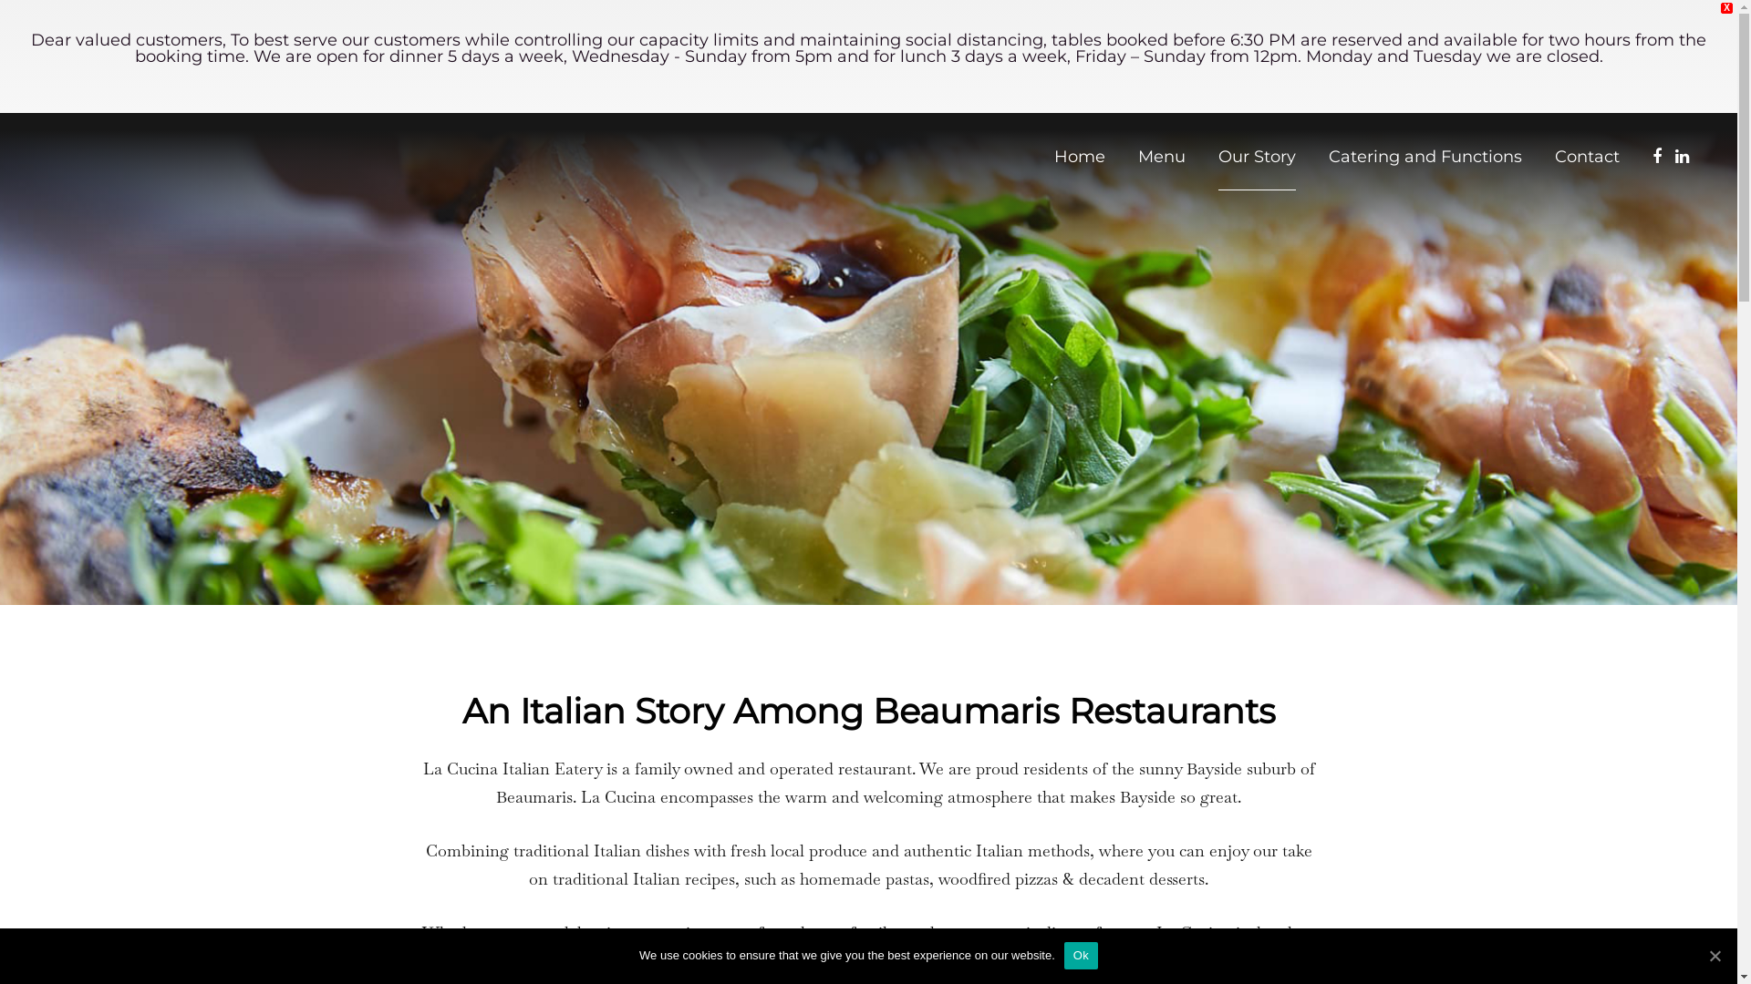  Describe the element at coordinates (1162, 157) in the screenshot. I see `Menu` at that location.